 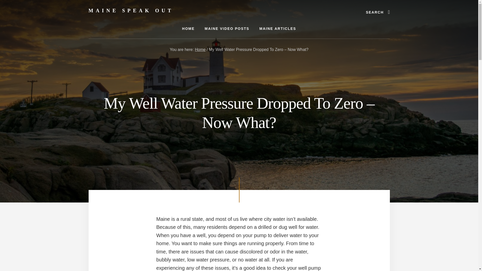 What do you see at coordinates (188, 29) in the screenshot?
I see `HOME` at bounding box center [188, 29].